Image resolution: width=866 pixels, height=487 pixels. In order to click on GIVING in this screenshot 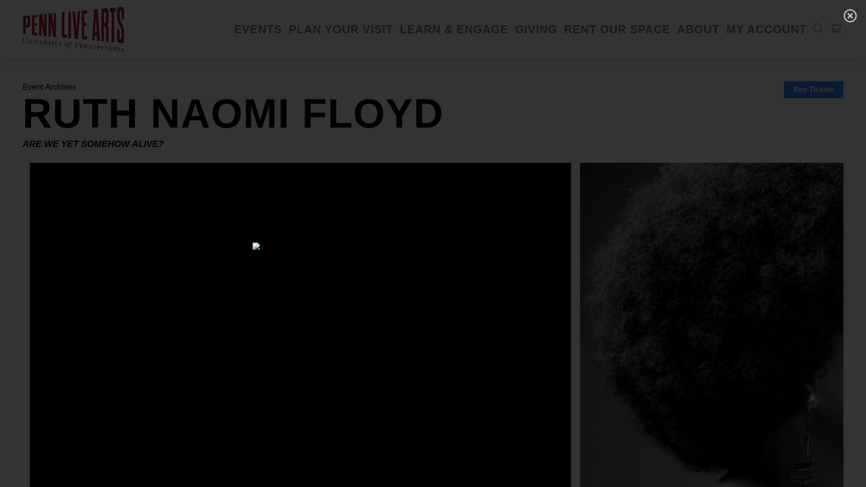, I will do `click(536, 29)`.